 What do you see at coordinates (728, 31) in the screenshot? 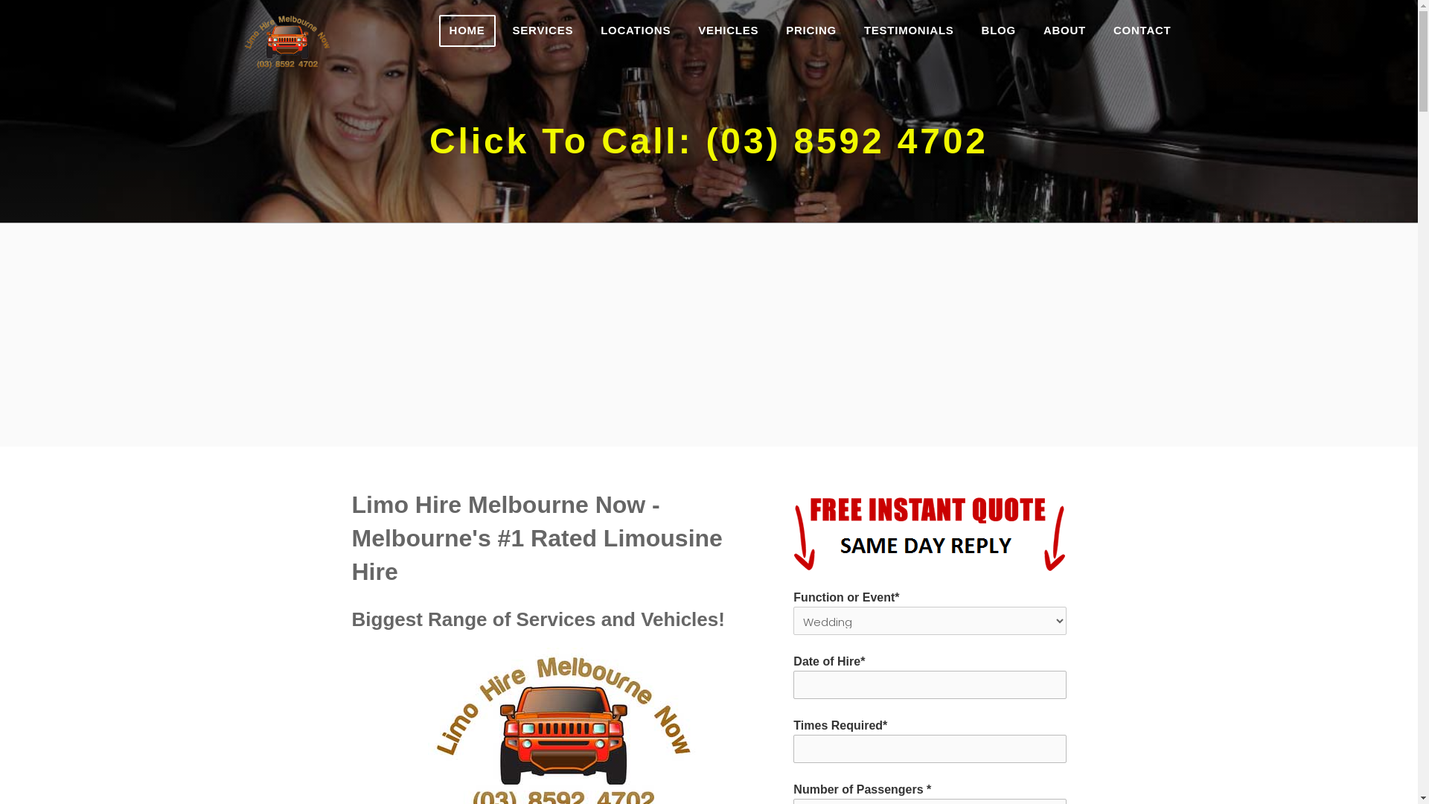
I see `VEHICLES` at bounding box center [728, 31].